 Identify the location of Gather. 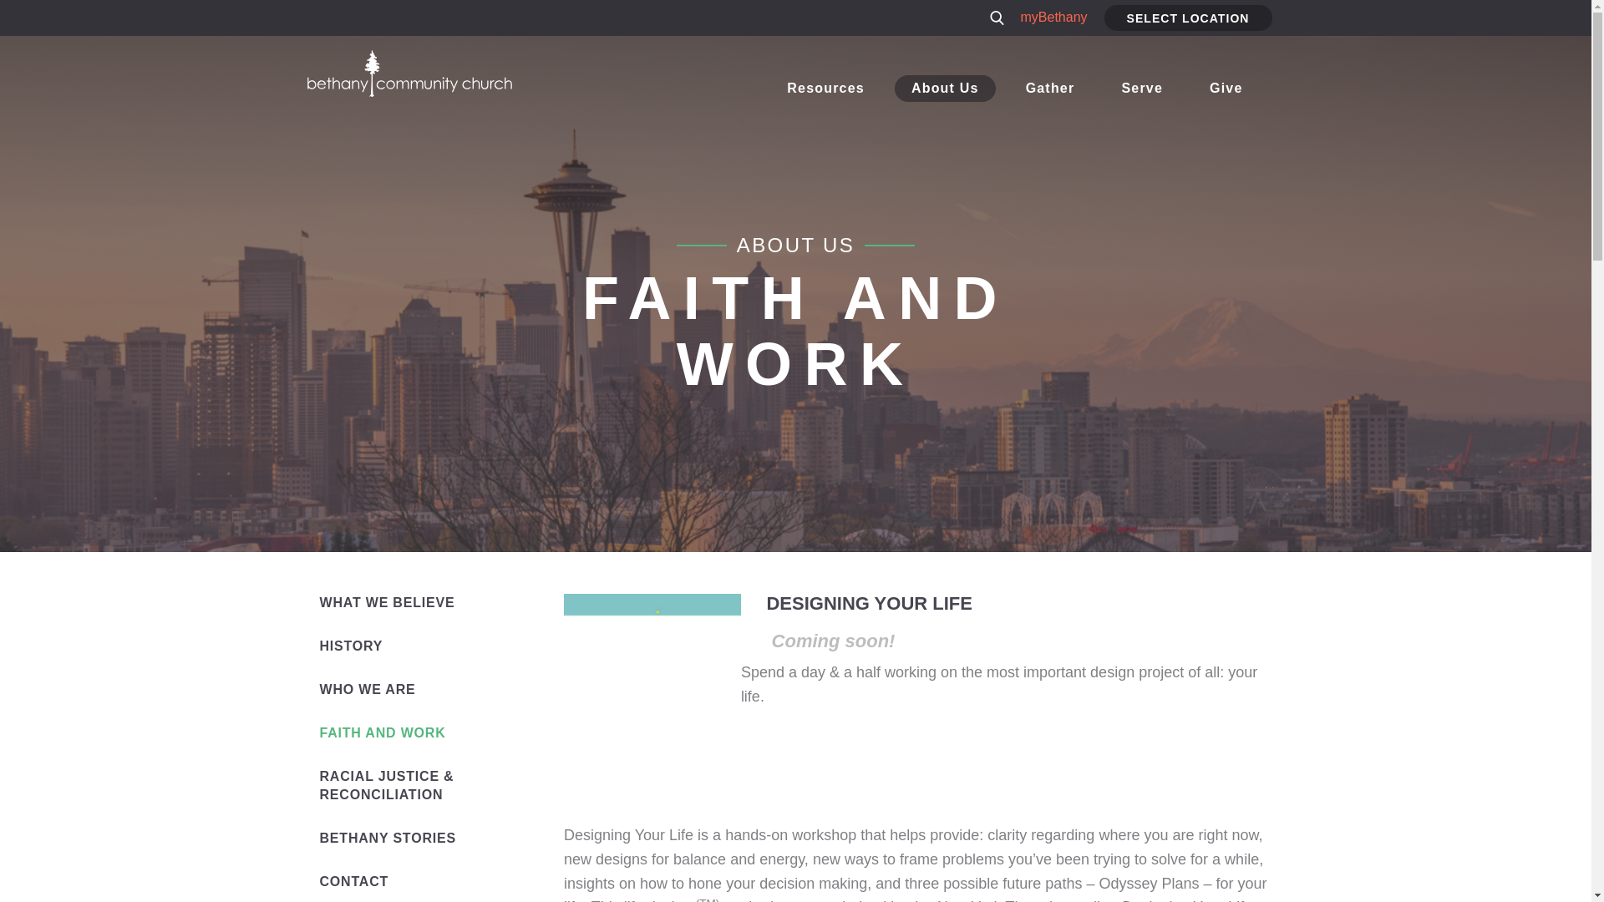
(1050, 89).